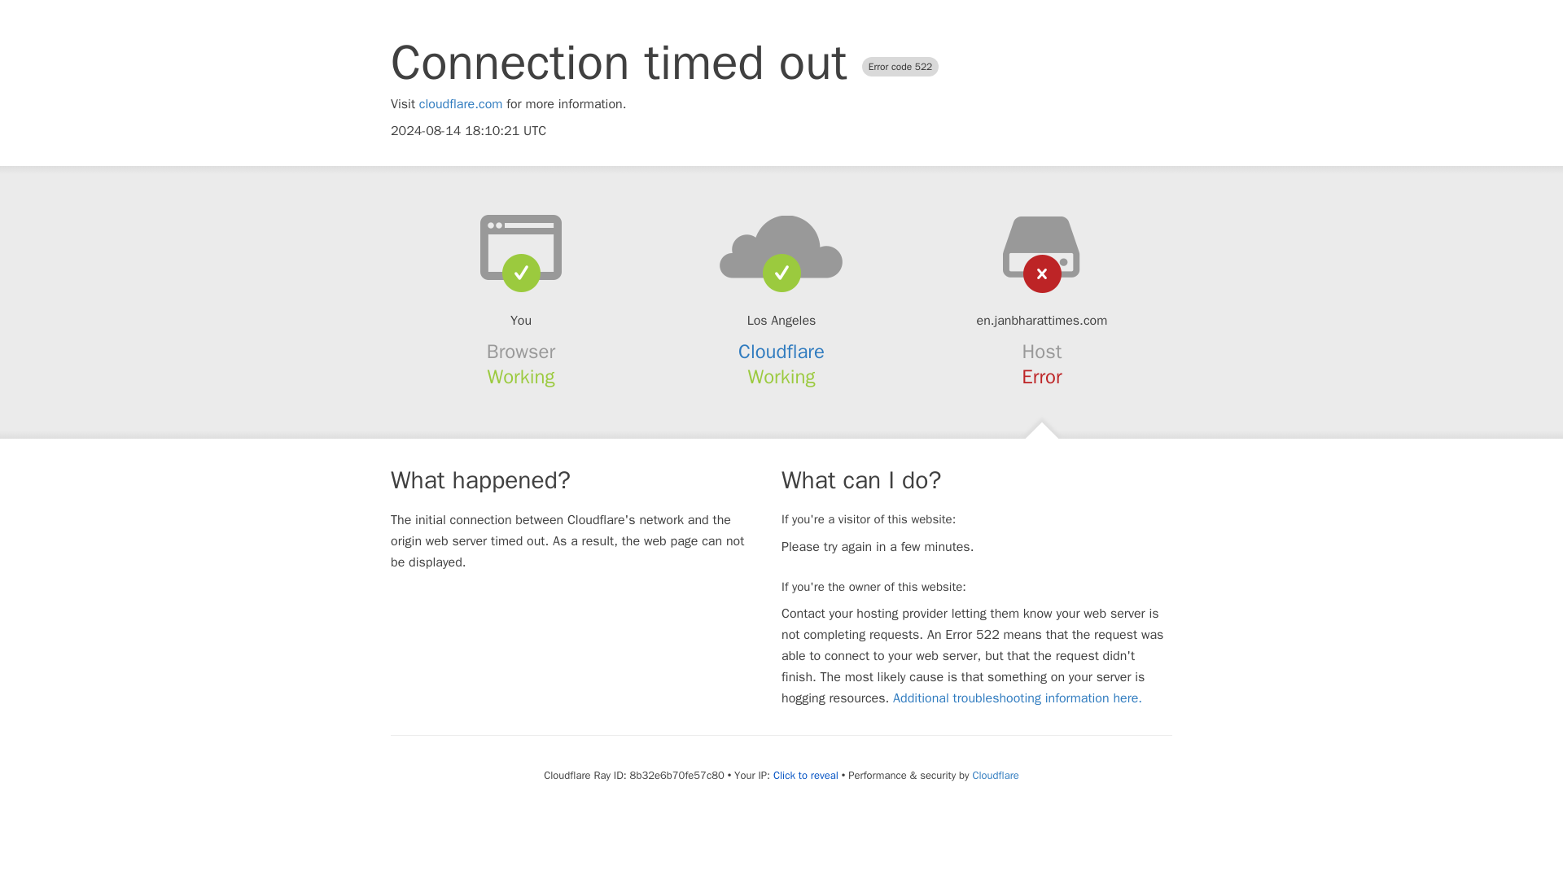  I want to click on cloudflare.com, so click(461, 104).